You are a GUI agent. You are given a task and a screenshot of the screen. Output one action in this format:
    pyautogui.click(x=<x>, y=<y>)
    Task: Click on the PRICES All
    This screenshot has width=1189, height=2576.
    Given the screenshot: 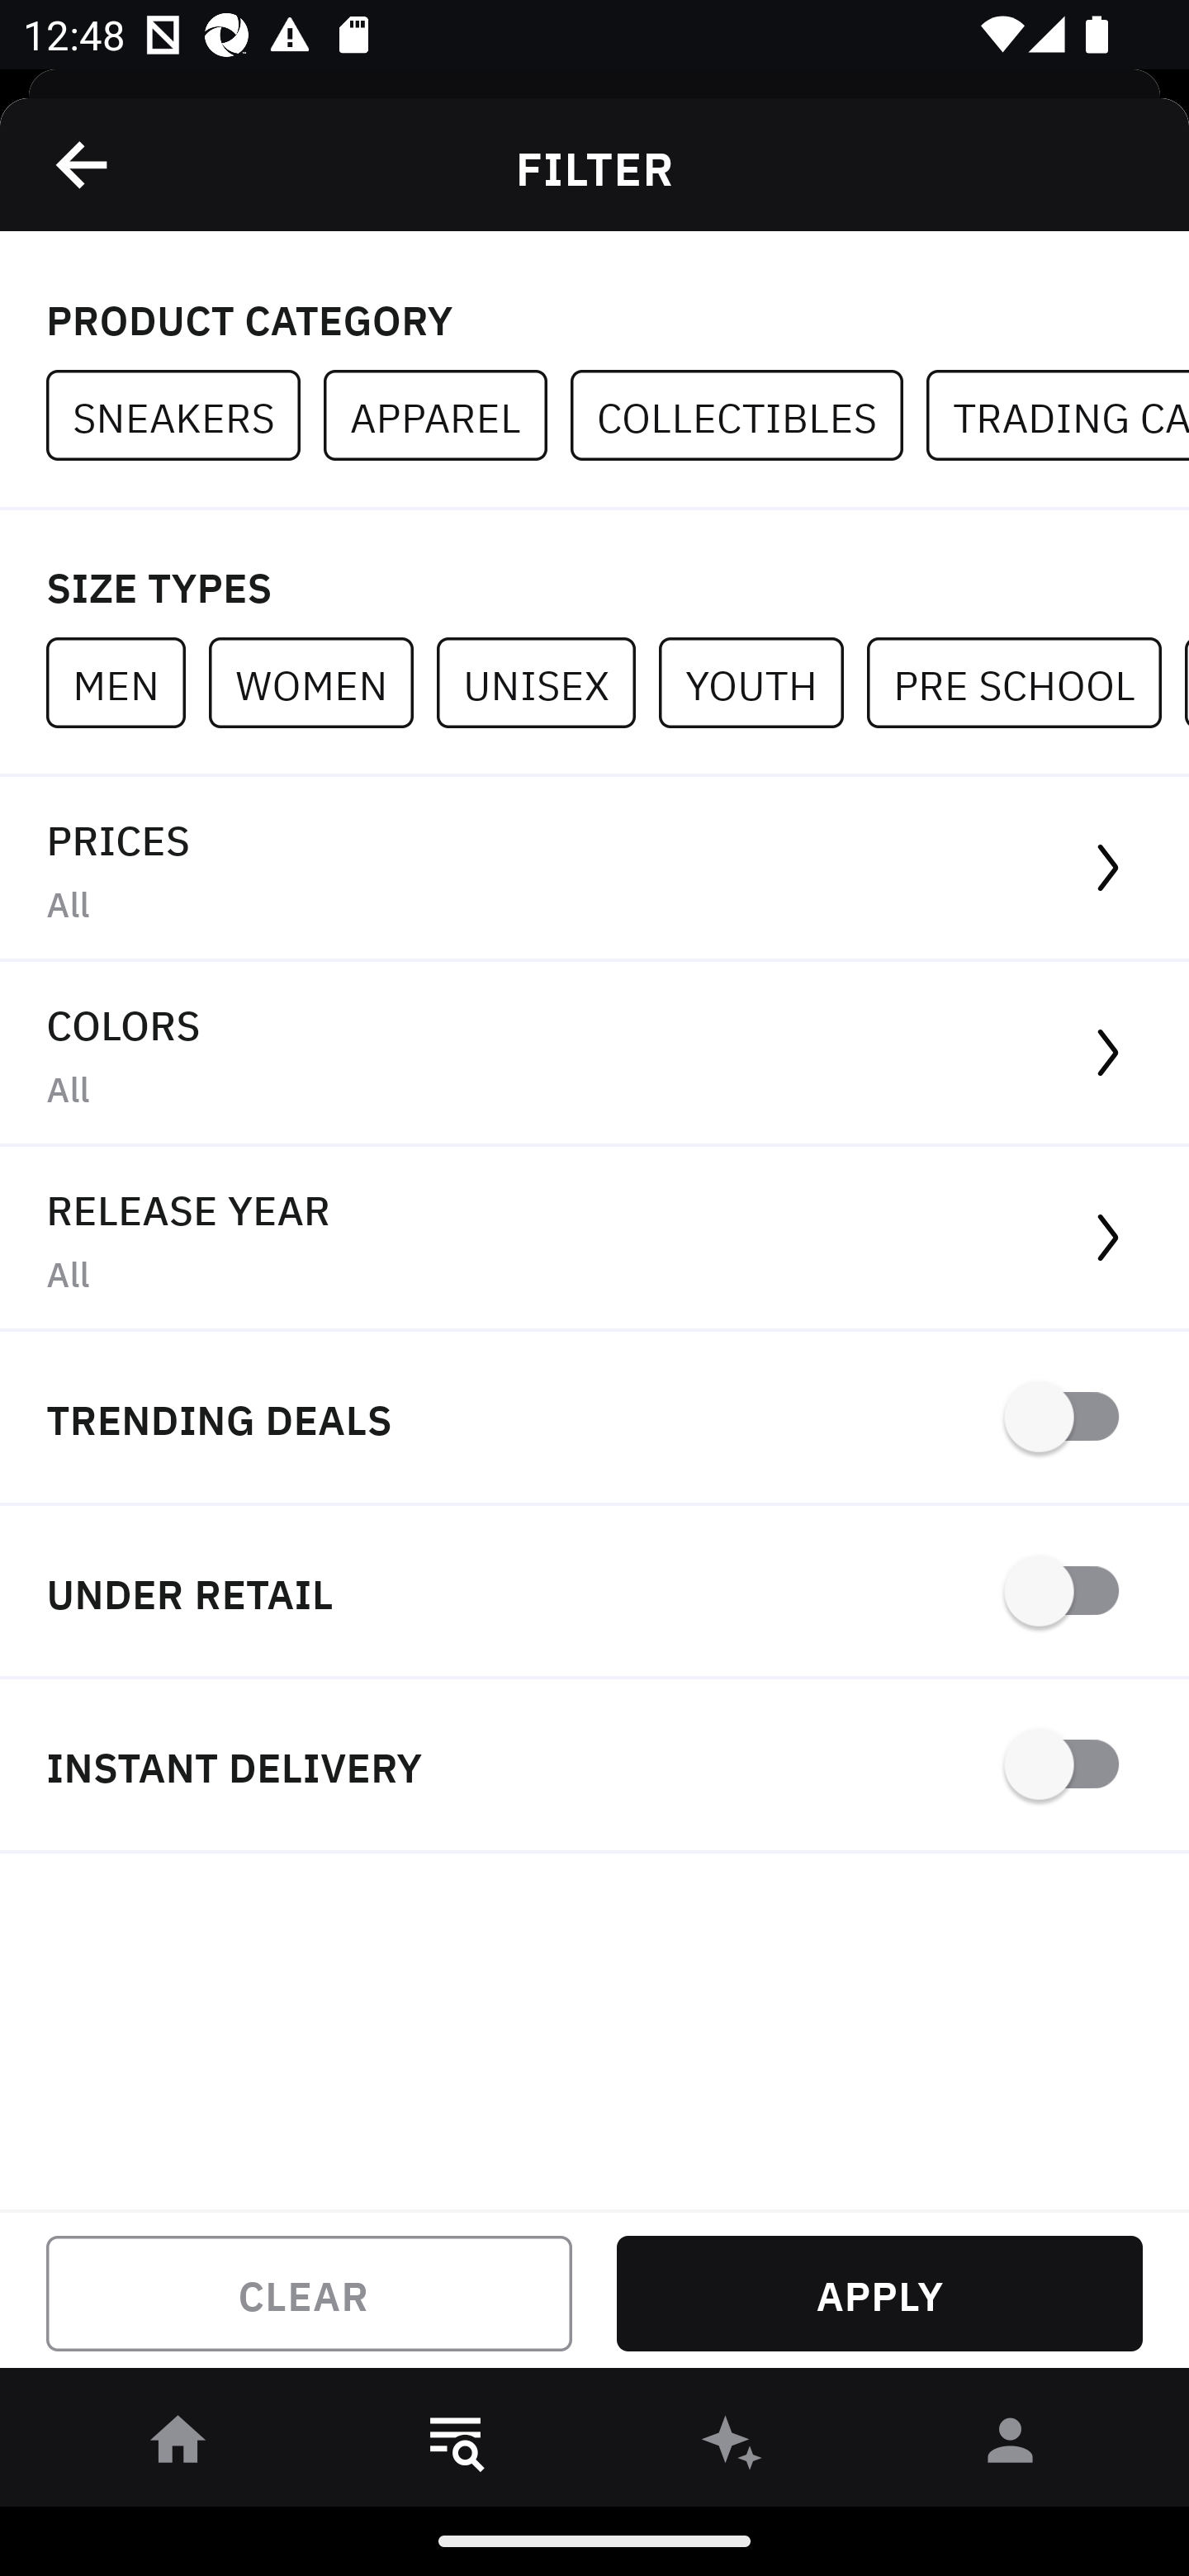 What is the action you would take?
    pyautogui.click(x=594, y=869)
    